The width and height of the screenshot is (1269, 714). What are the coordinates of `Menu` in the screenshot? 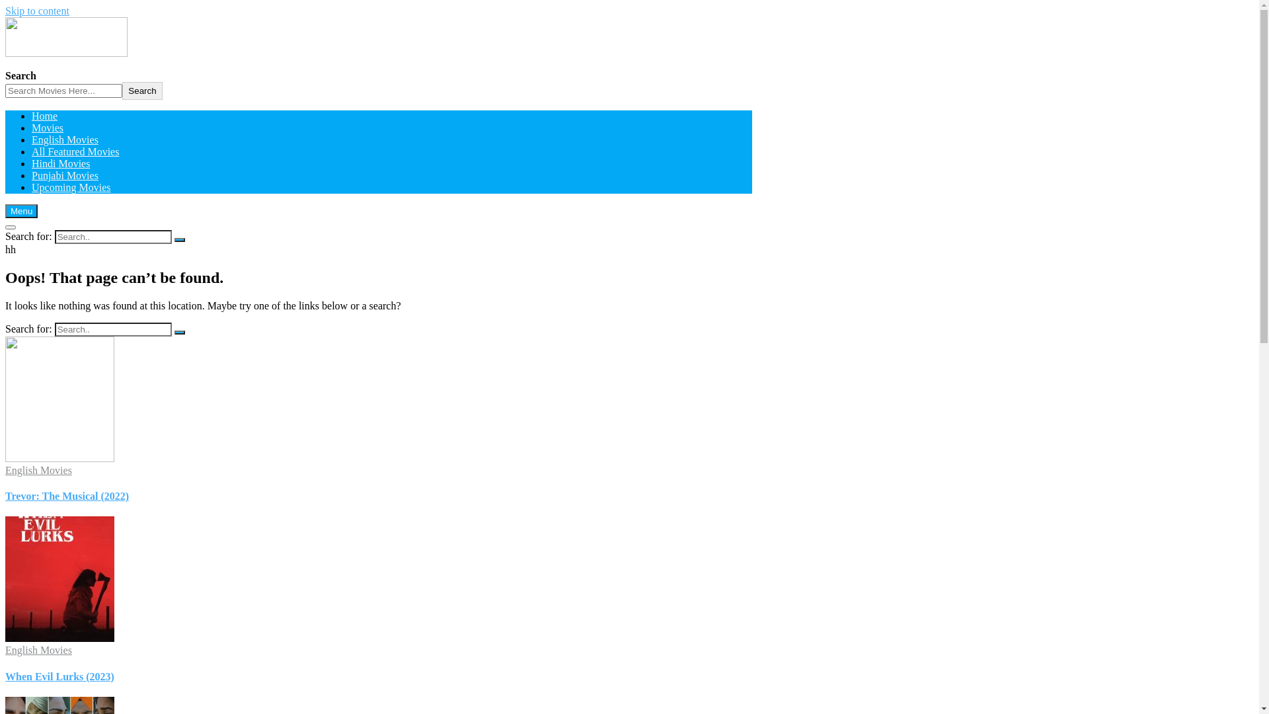 It's located at (21, 212).